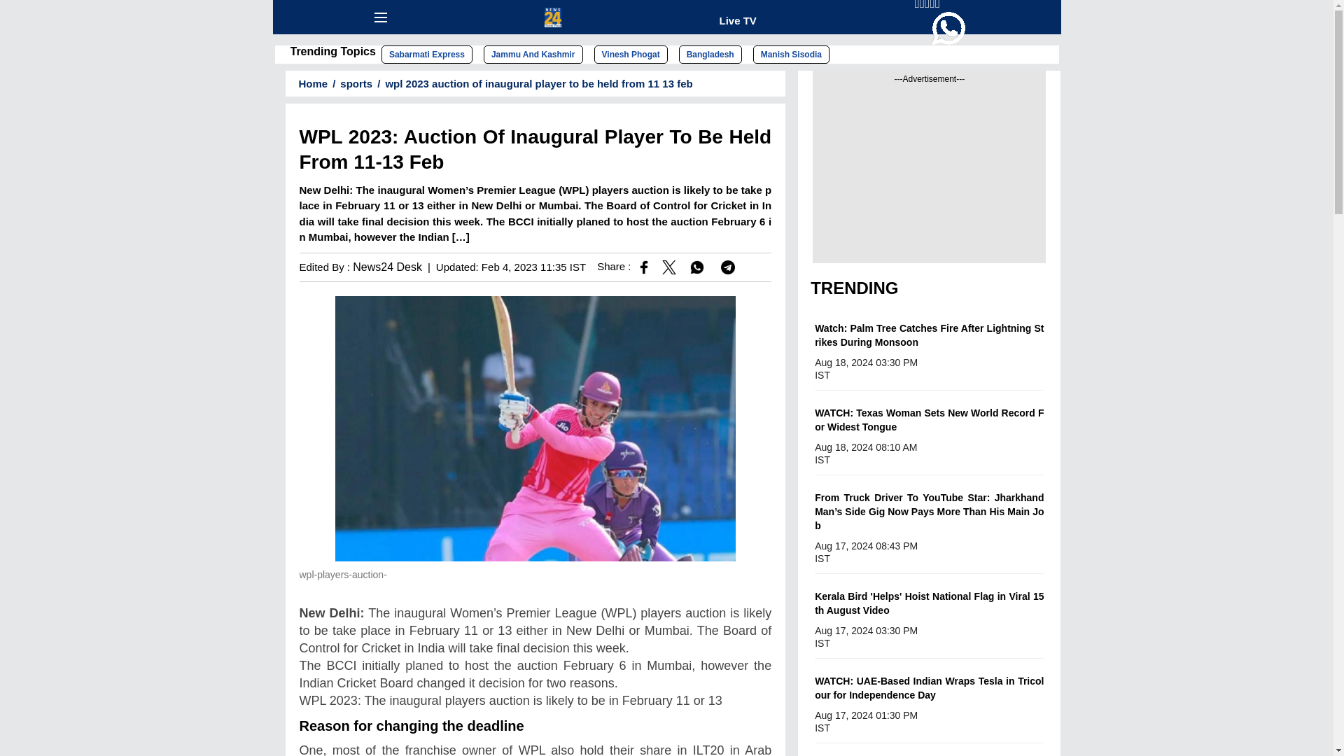 Image resolution: width=1344 pixels, height=756 pixels. I want to click on Manish Sisodia, so click(791, 54).